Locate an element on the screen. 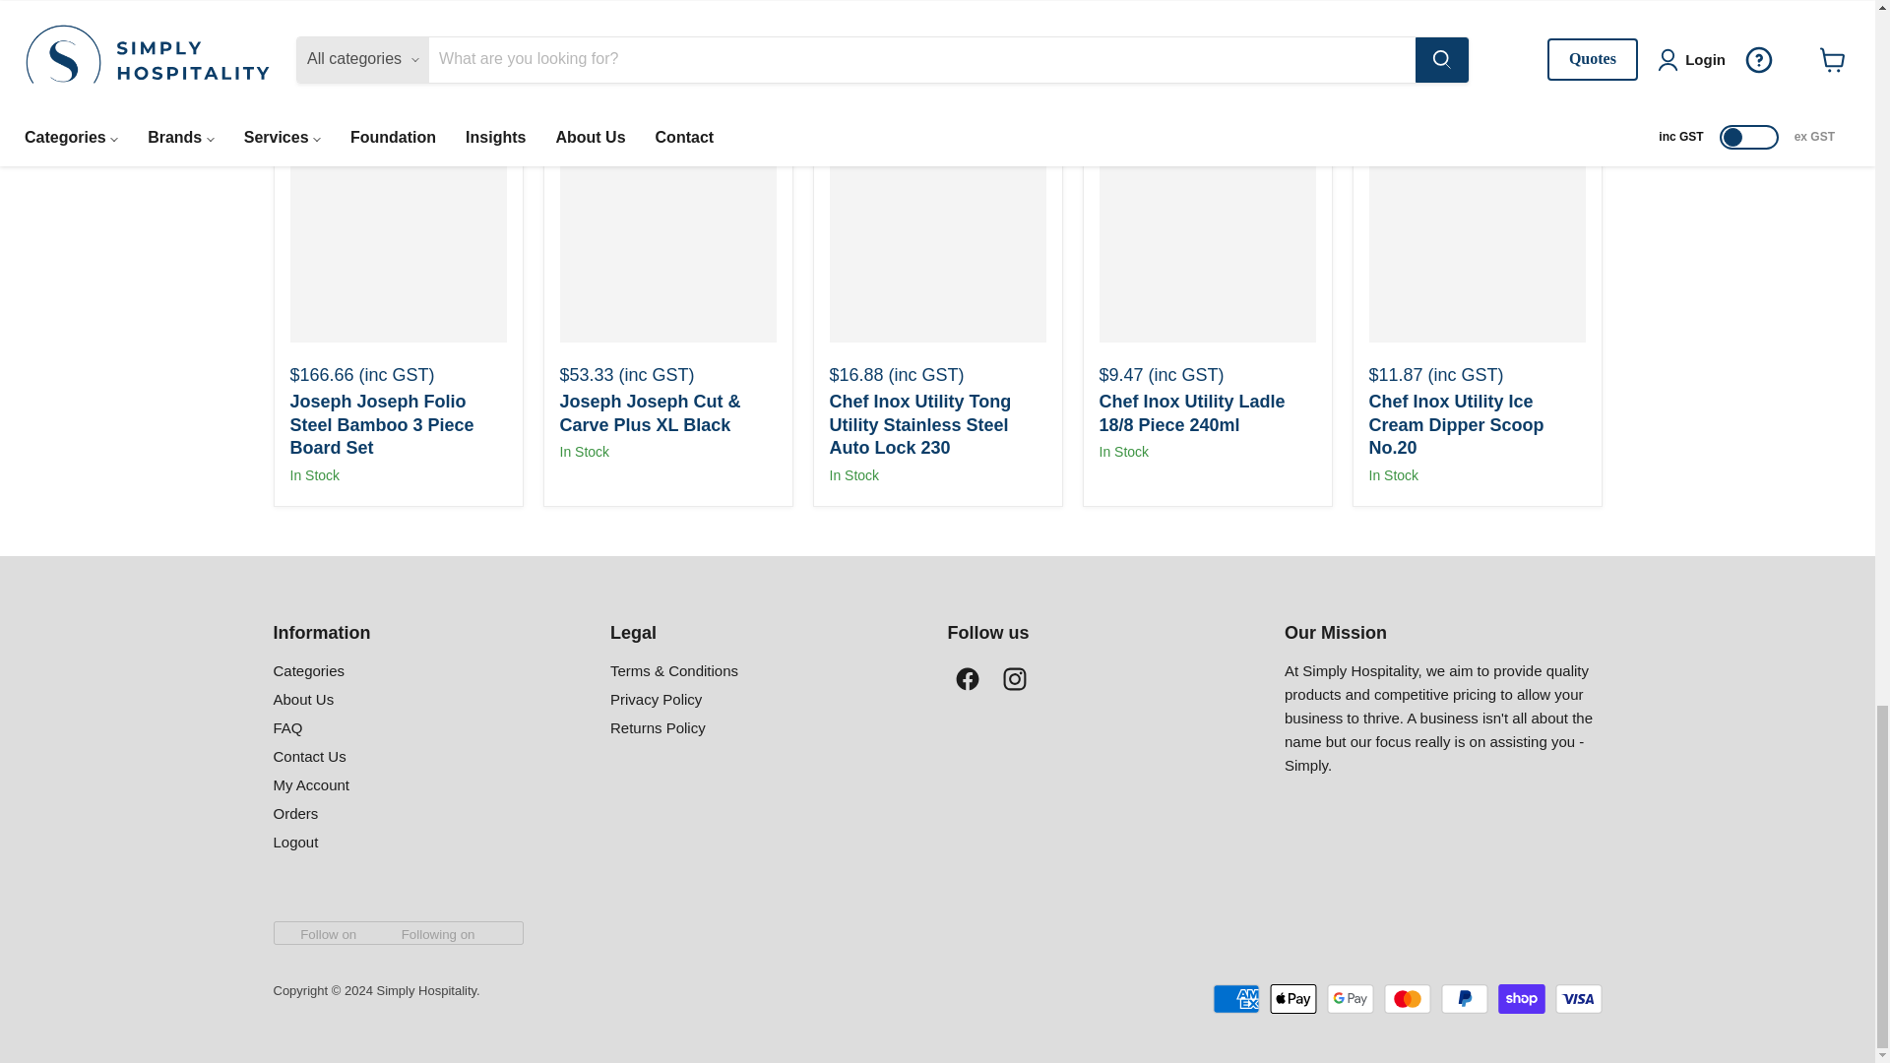  Facebook is located at coordinates (967, 678).